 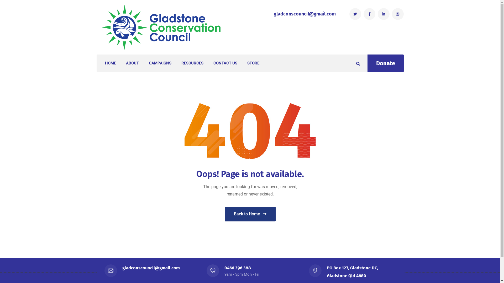 I want to click on CONTACT US, so click(x=225, y=63).